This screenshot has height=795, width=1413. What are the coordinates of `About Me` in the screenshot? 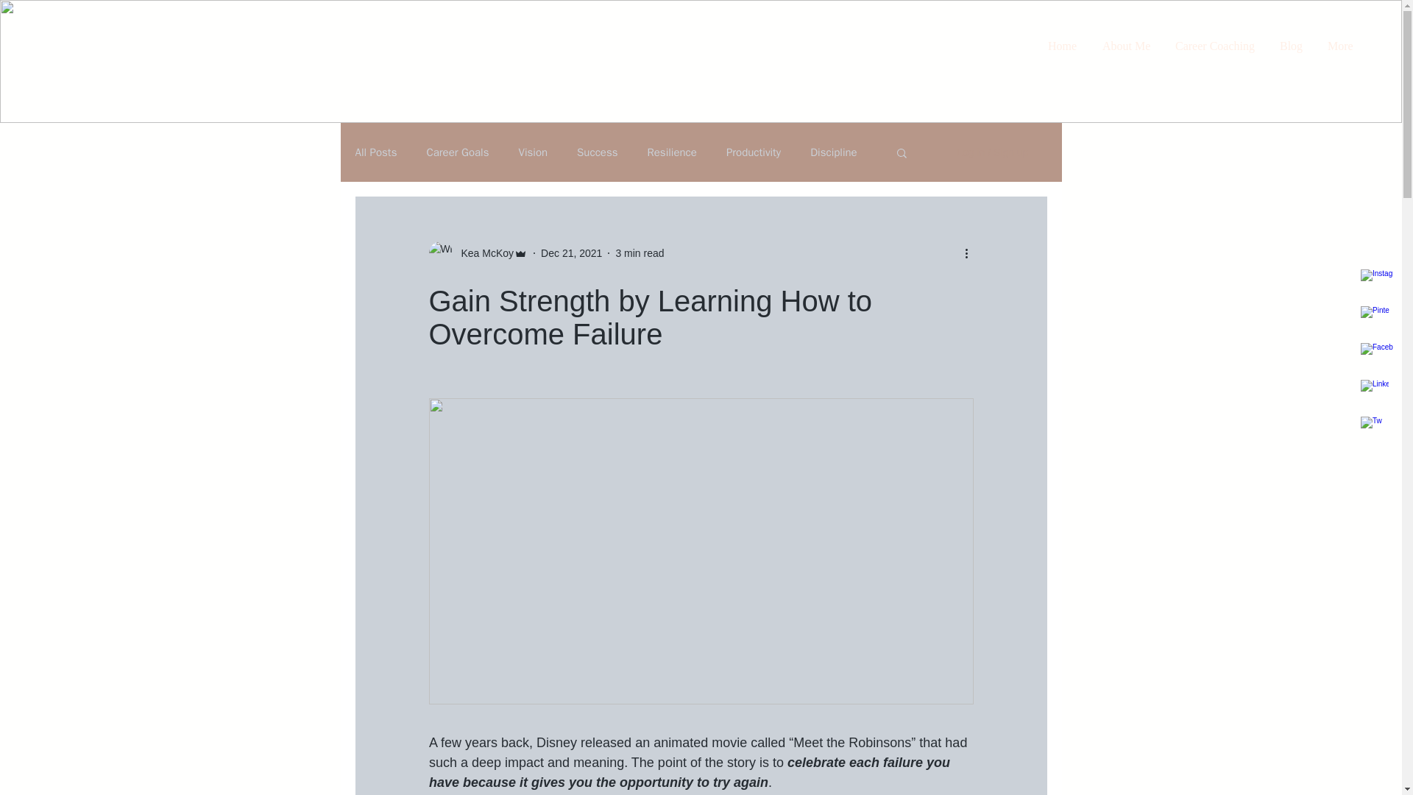 It's located at (1127, 46).